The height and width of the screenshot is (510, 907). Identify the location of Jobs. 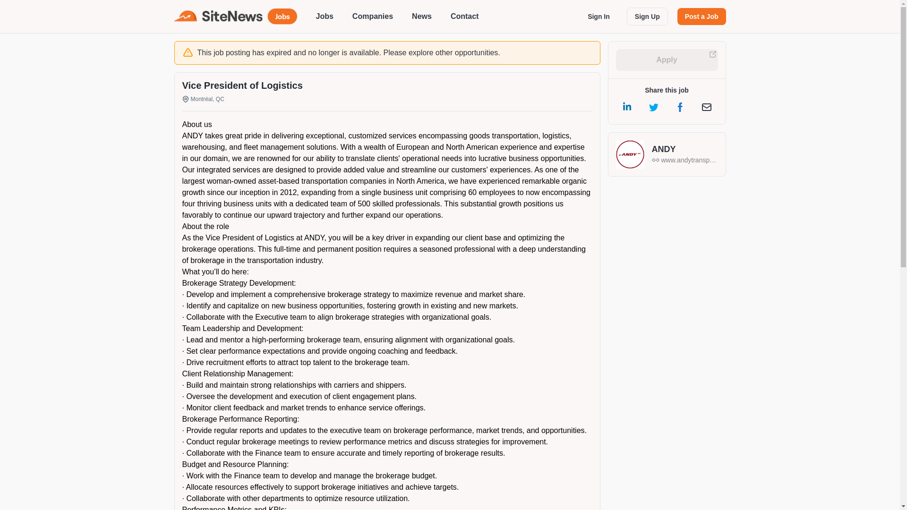
(324, 16).